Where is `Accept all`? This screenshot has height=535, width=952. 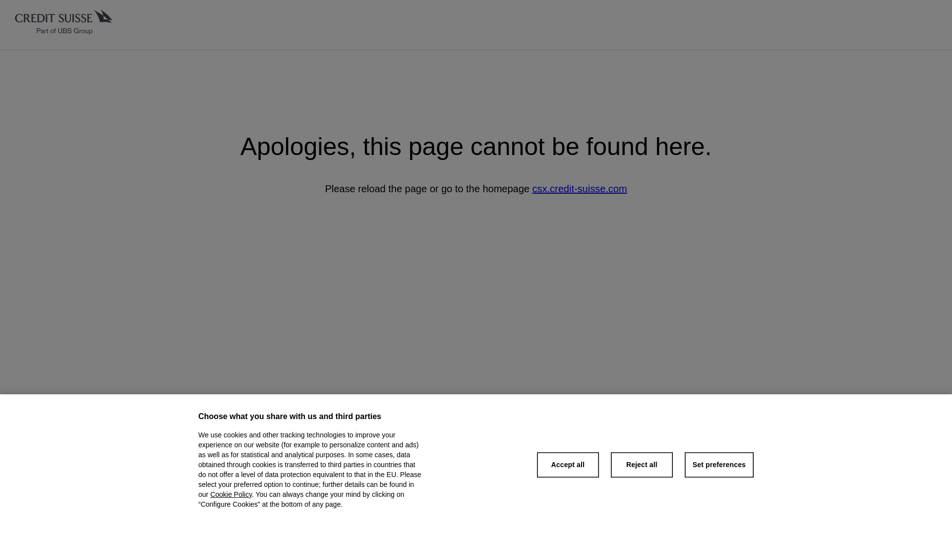
Accept all is located at coordinates (567, 465).